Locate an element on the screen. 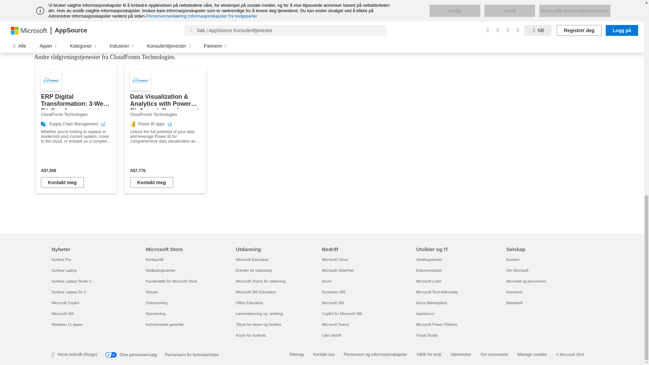 Image resolution: width=649 pixels, height=365 pixels. Windows 11-apper is located at coordinates (67, 324).